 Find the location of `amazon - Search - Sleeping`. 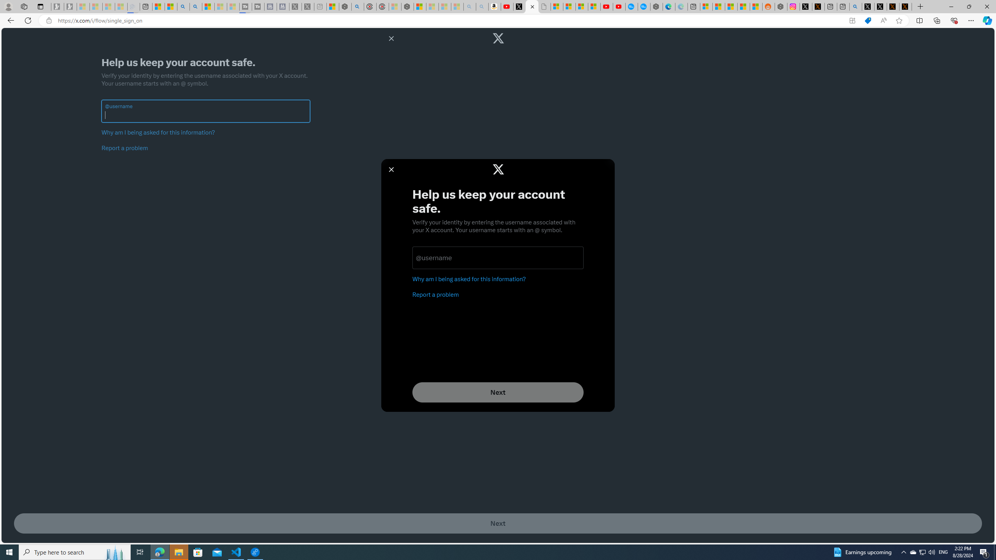

amazon - Search - Sleeping is located at coordinates (469, 7).